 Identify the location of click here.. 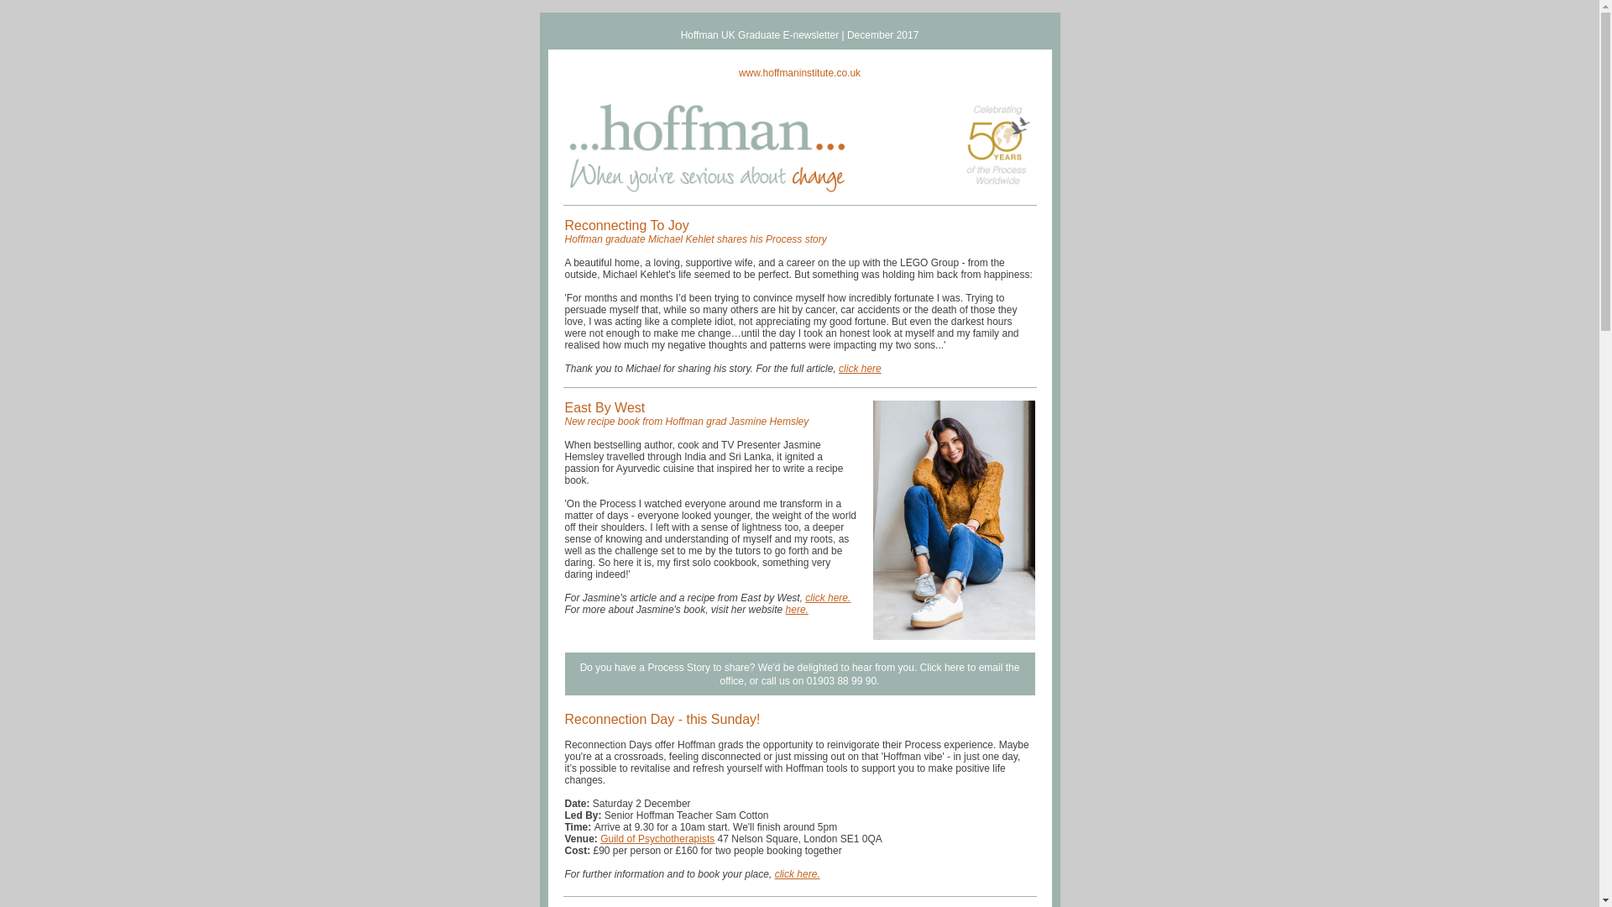
(828, 598).